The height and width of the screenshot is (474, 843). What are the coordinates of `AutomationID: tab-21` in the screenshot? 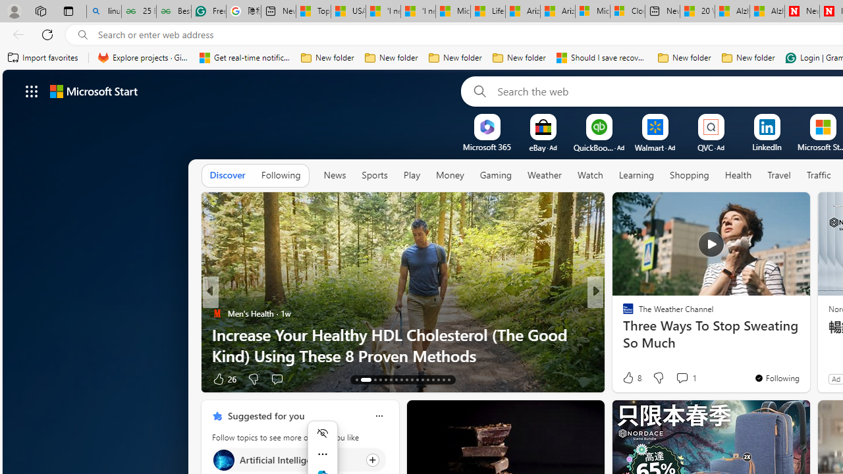 It's located at (407, 379).